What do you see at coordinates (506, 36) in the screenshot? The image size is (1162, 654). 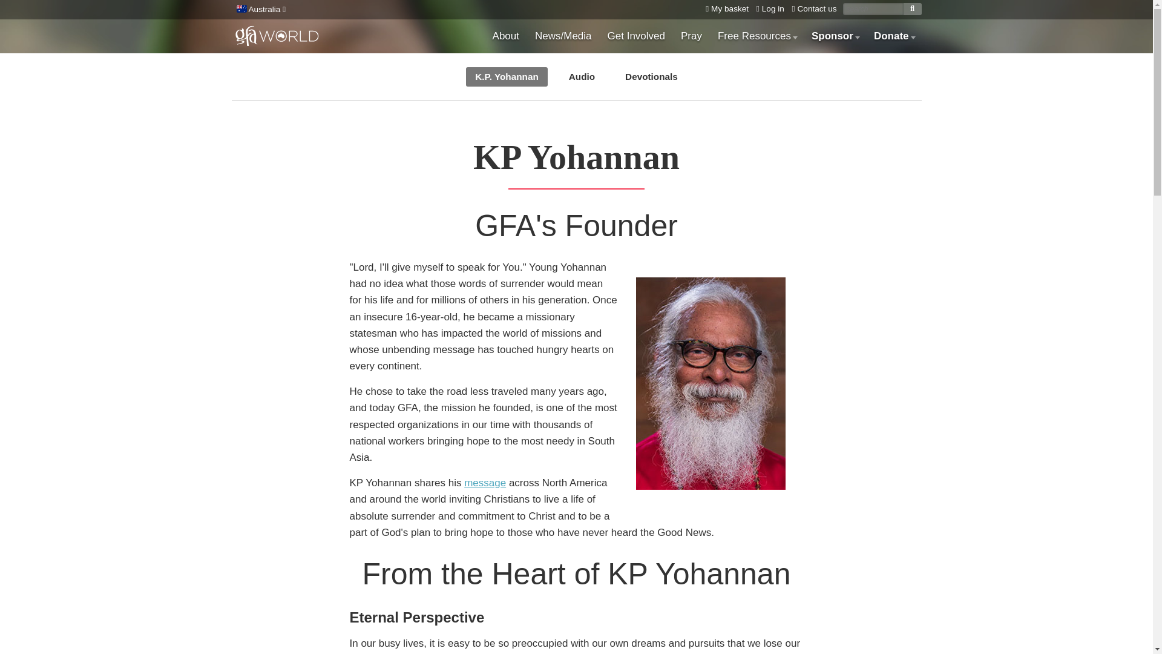 I see `About` at bounding box center [506, 36].